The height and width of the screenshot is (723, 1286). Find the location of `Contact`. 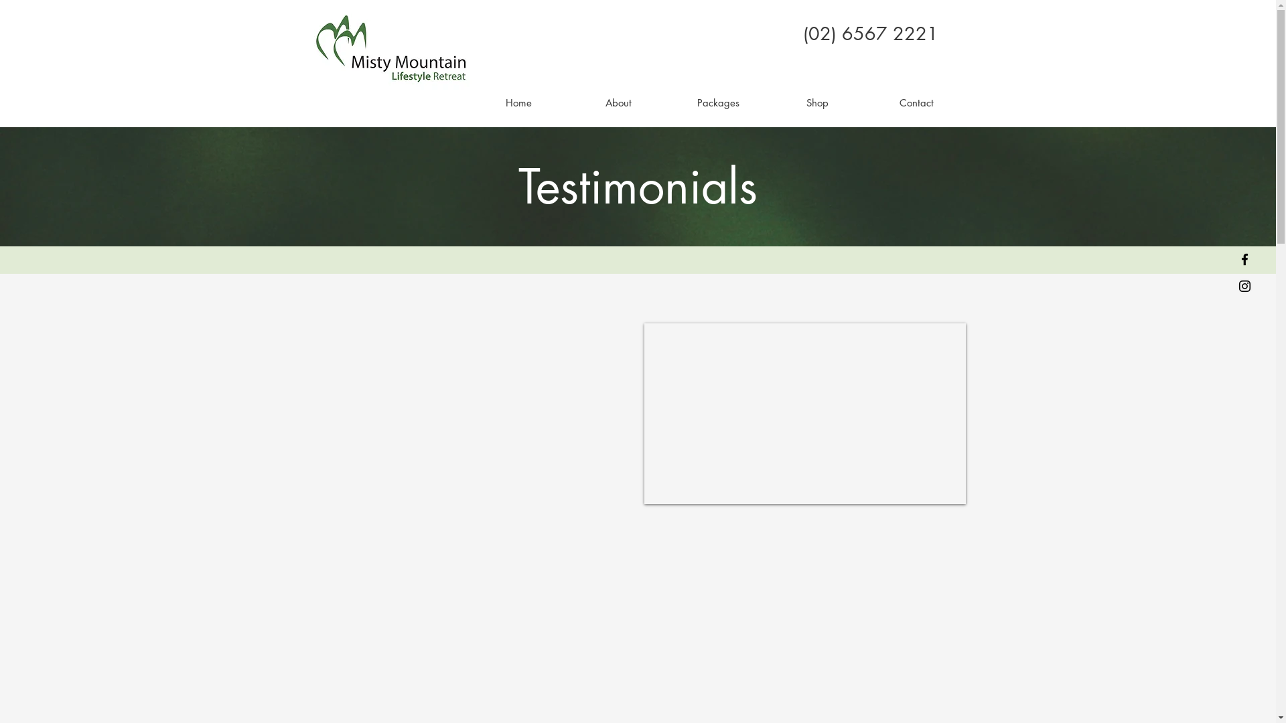

Contact is located at coordinates (916, 103).